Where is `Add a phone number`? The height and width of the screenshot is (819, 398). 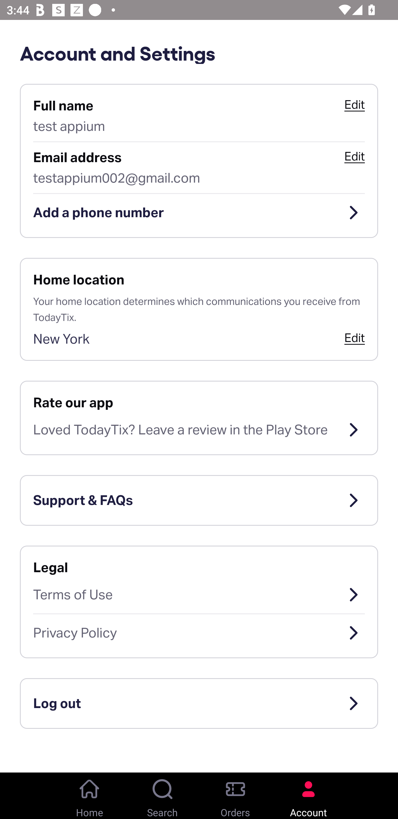
Add a phone number is located at coordinates (199, 212).